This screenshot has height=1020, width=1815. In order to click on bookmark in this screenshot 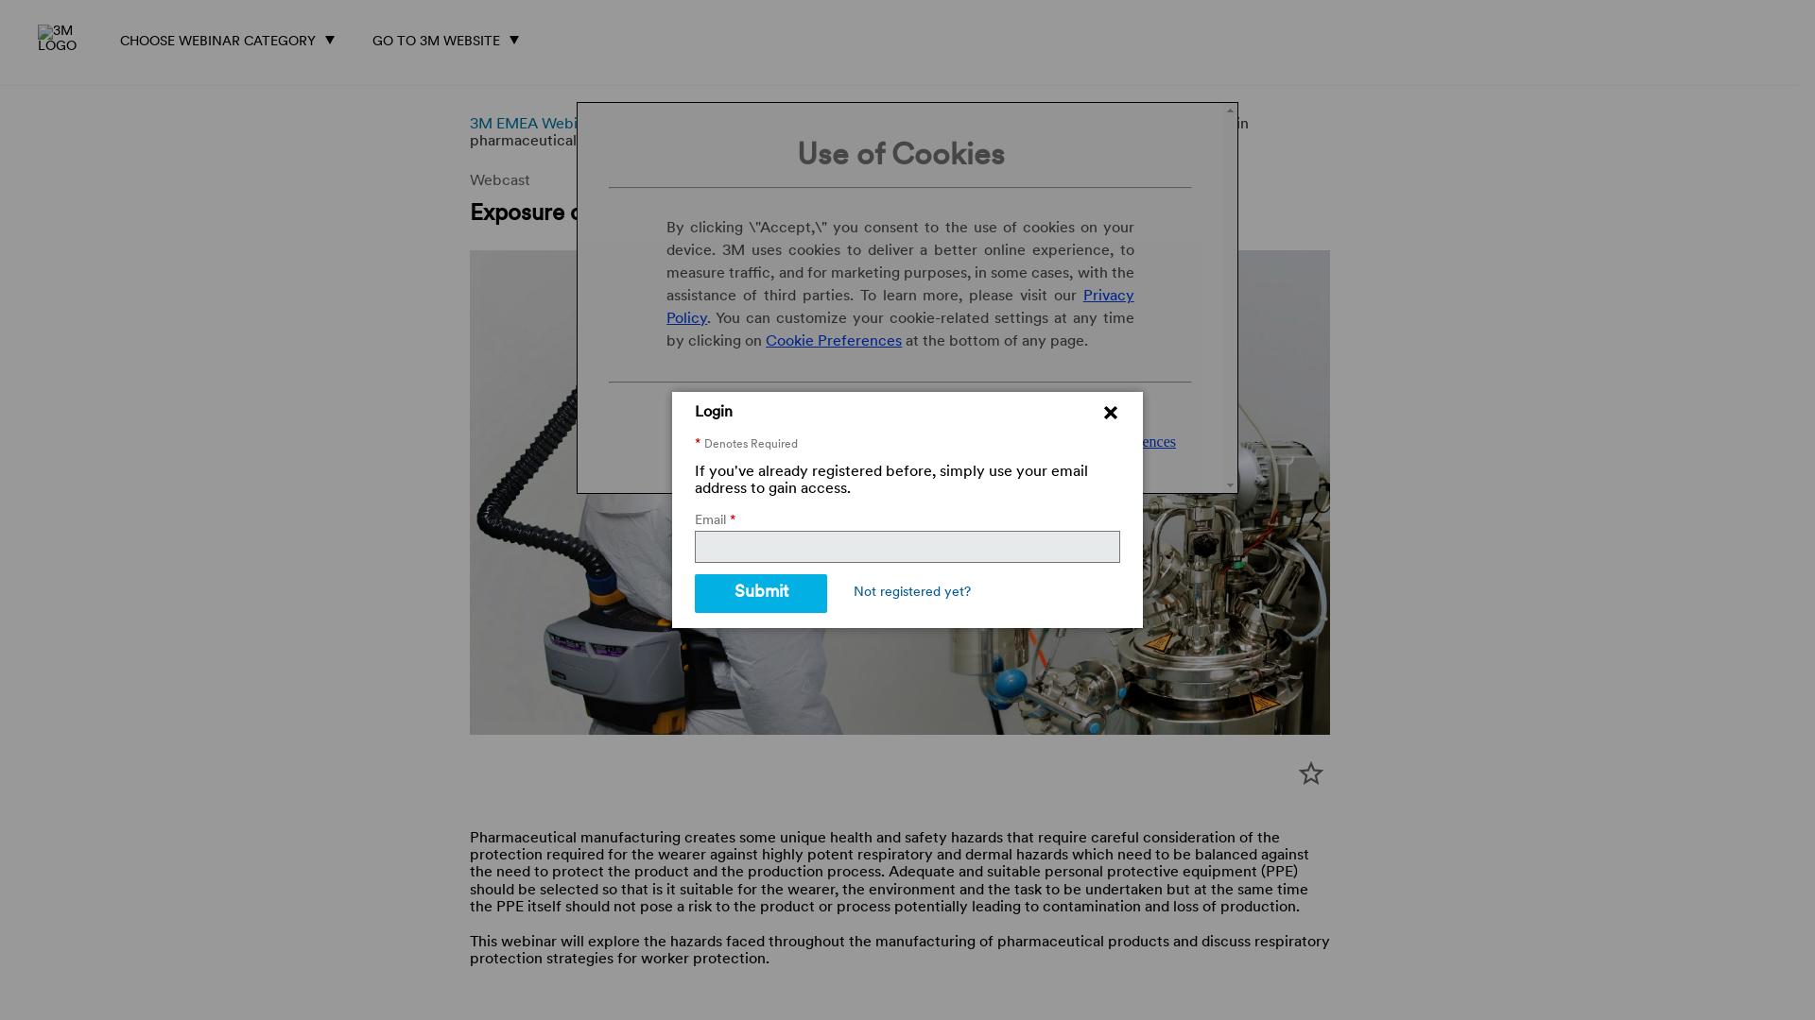, I will do `click(1310, 773)`.